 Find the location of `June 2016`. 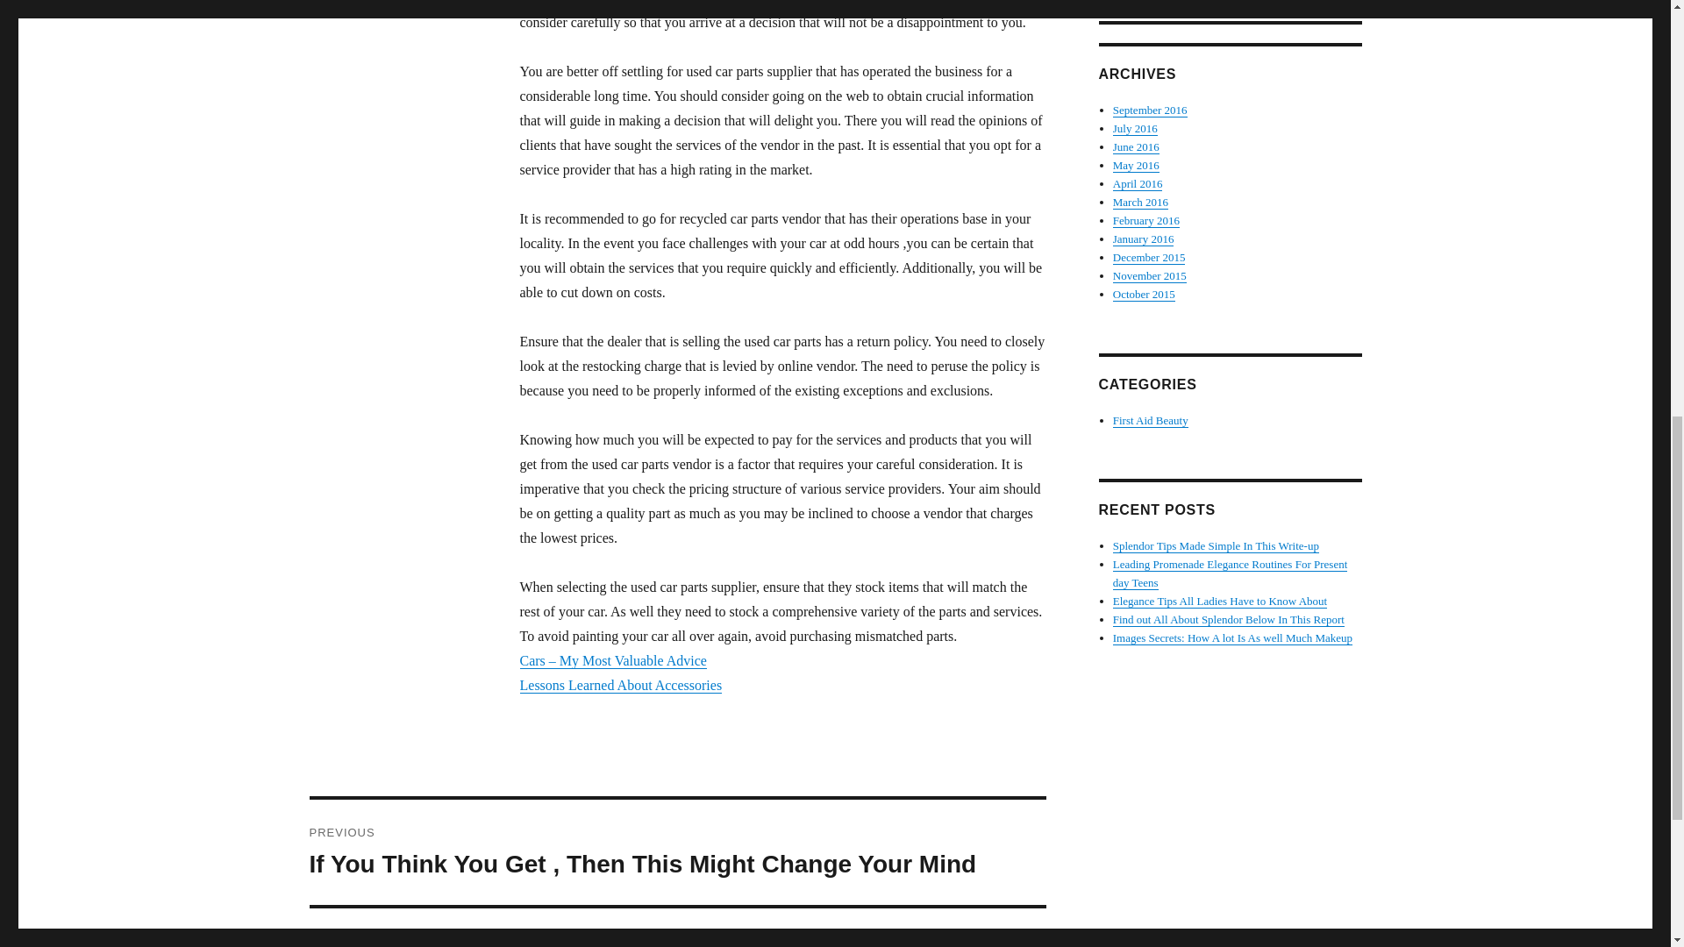

June 2016 is located at coordinates (1228, 619).